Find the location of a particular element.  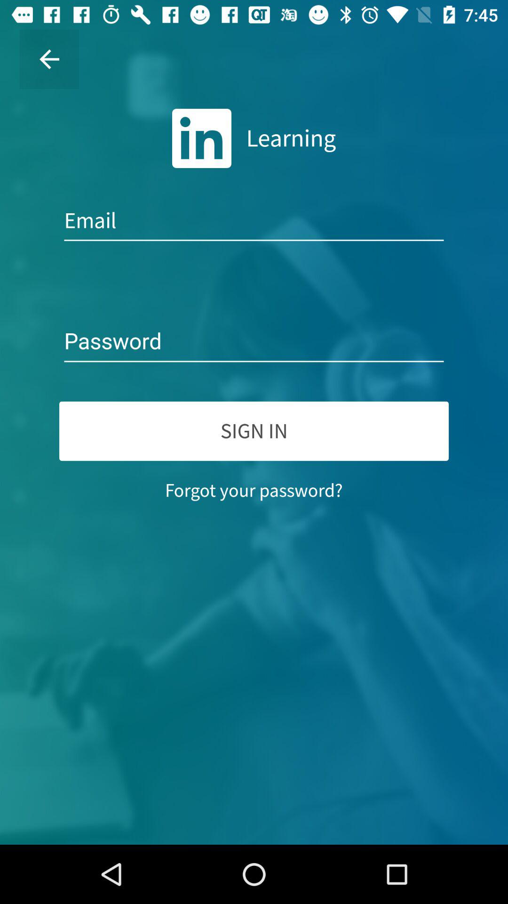

select sign in icon is located at coordinates (254, 431).